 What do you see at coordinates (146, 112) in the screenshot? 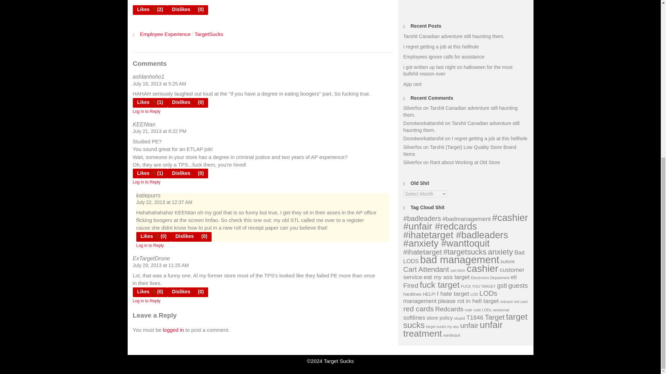
I see `Log in to Reply` at bounding box center [146, 112].